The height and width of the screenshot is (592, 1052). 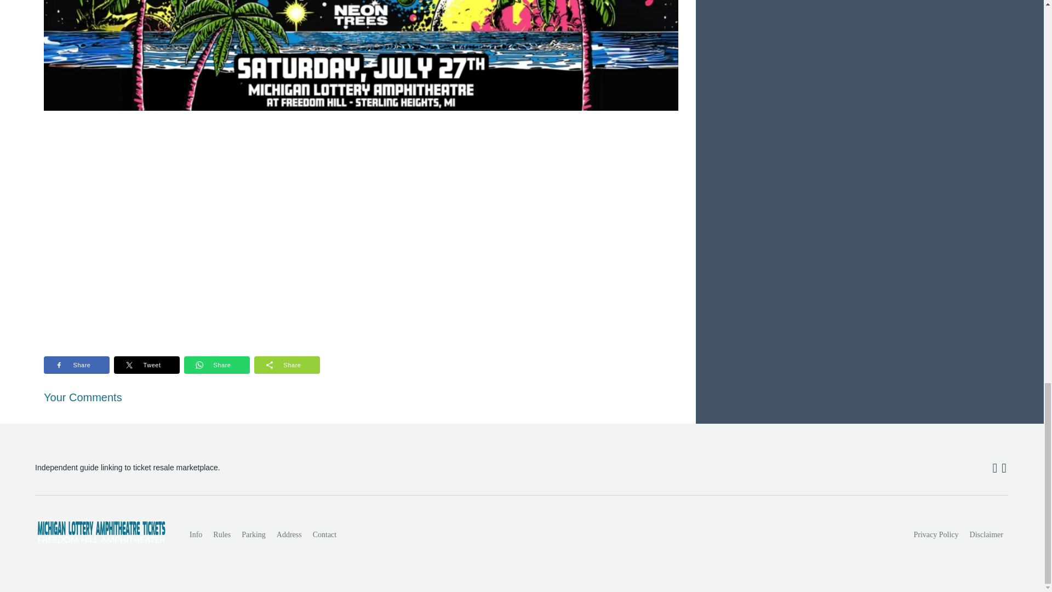 I want to click on Parking, so click(x=253, y=534).